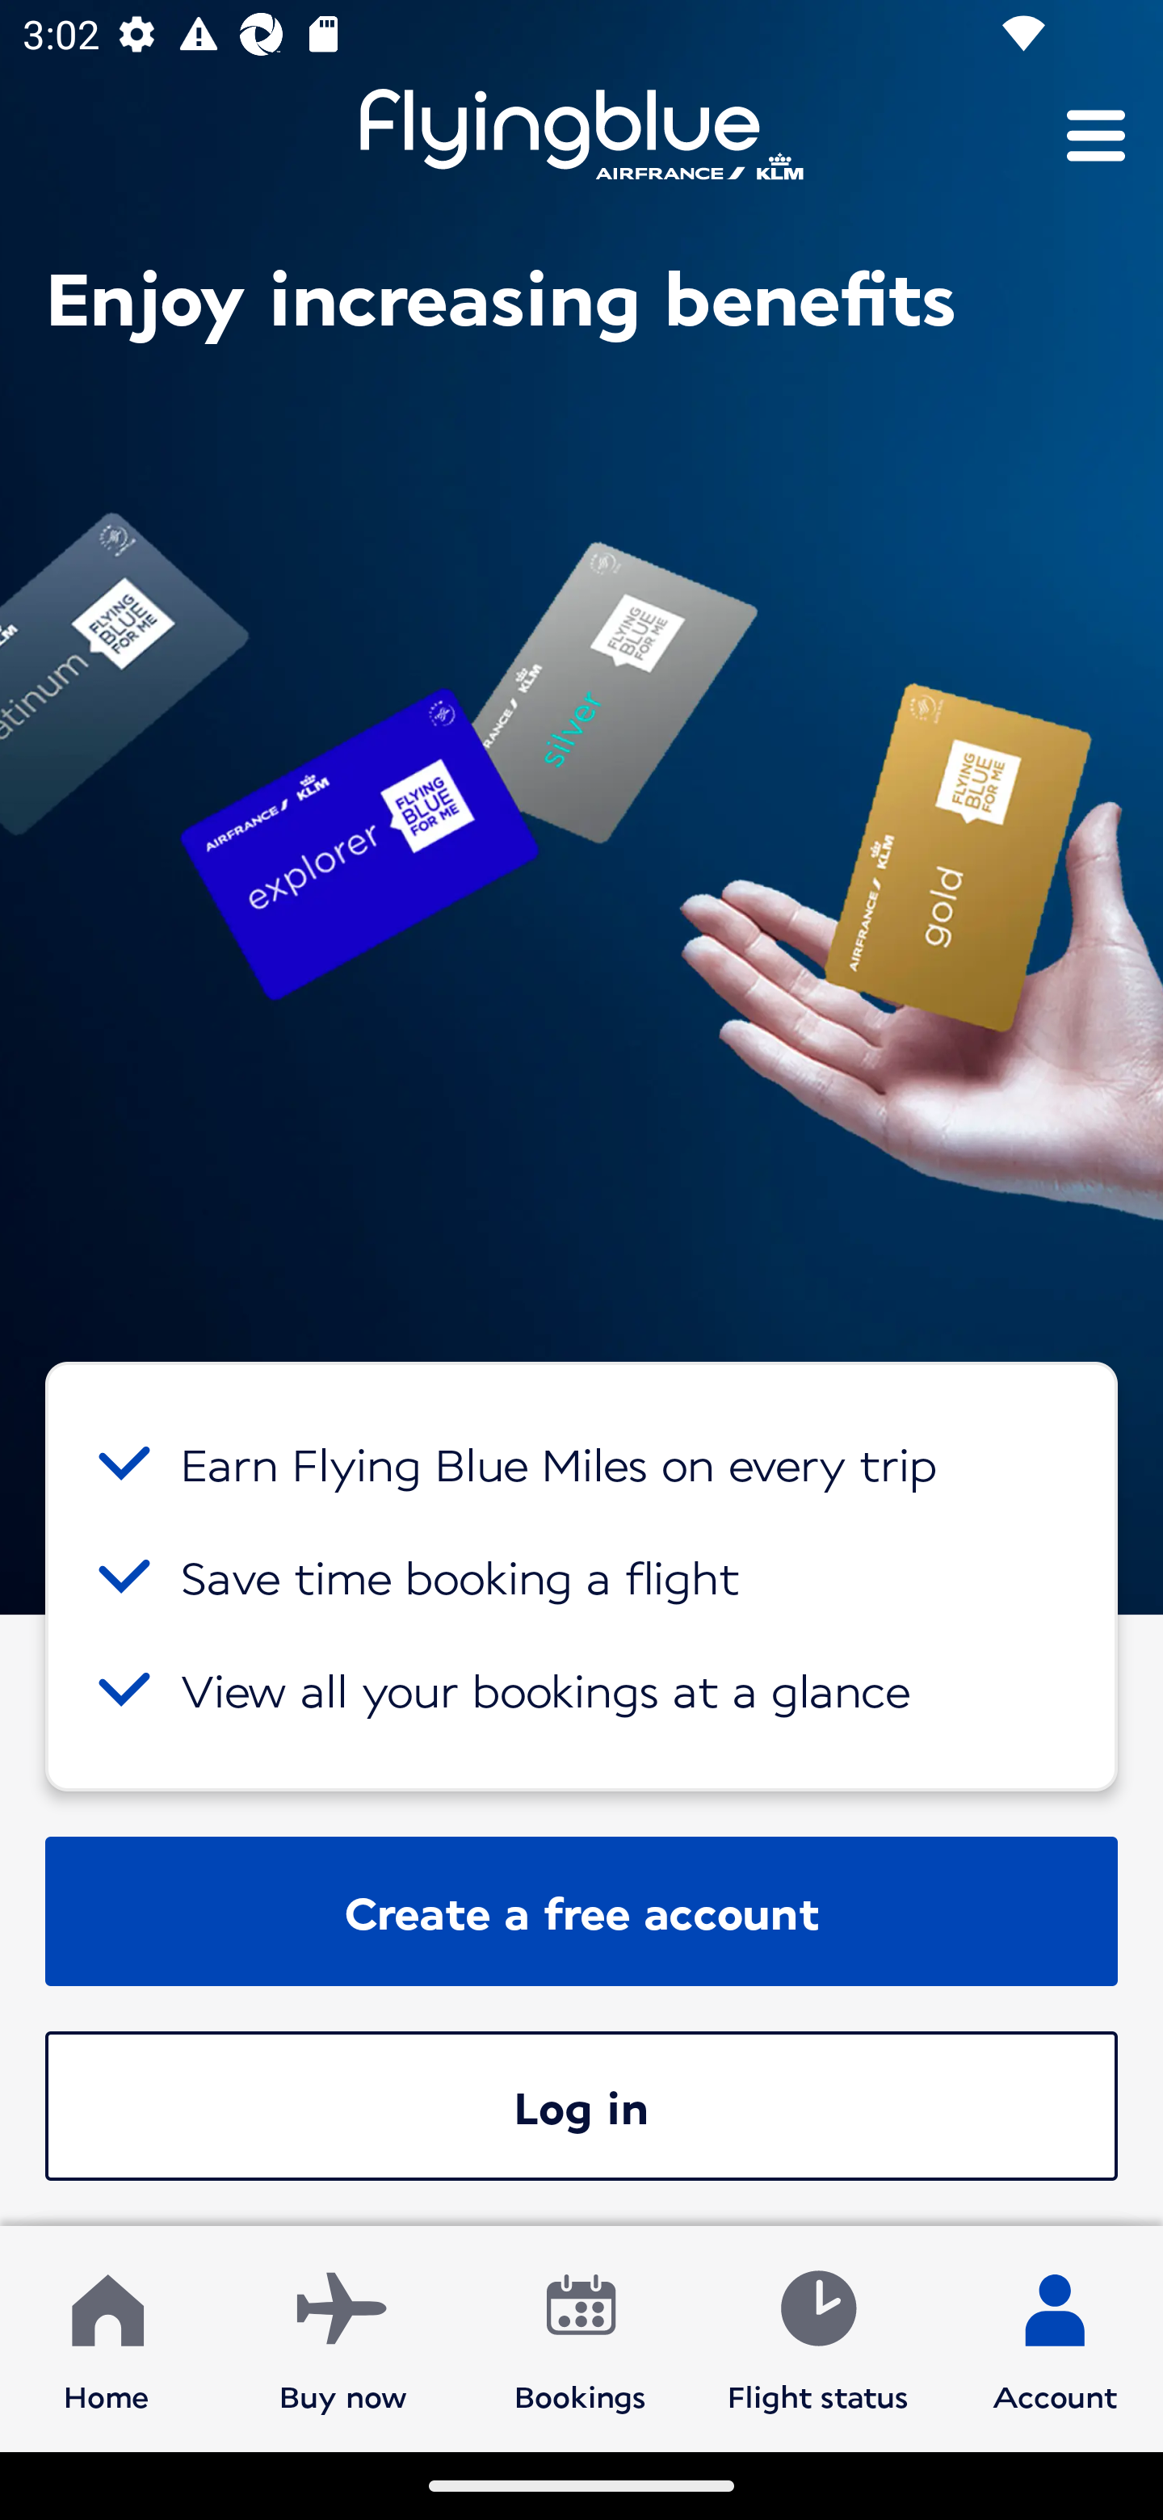  I want to click on Bookings, so click(581, 2337).